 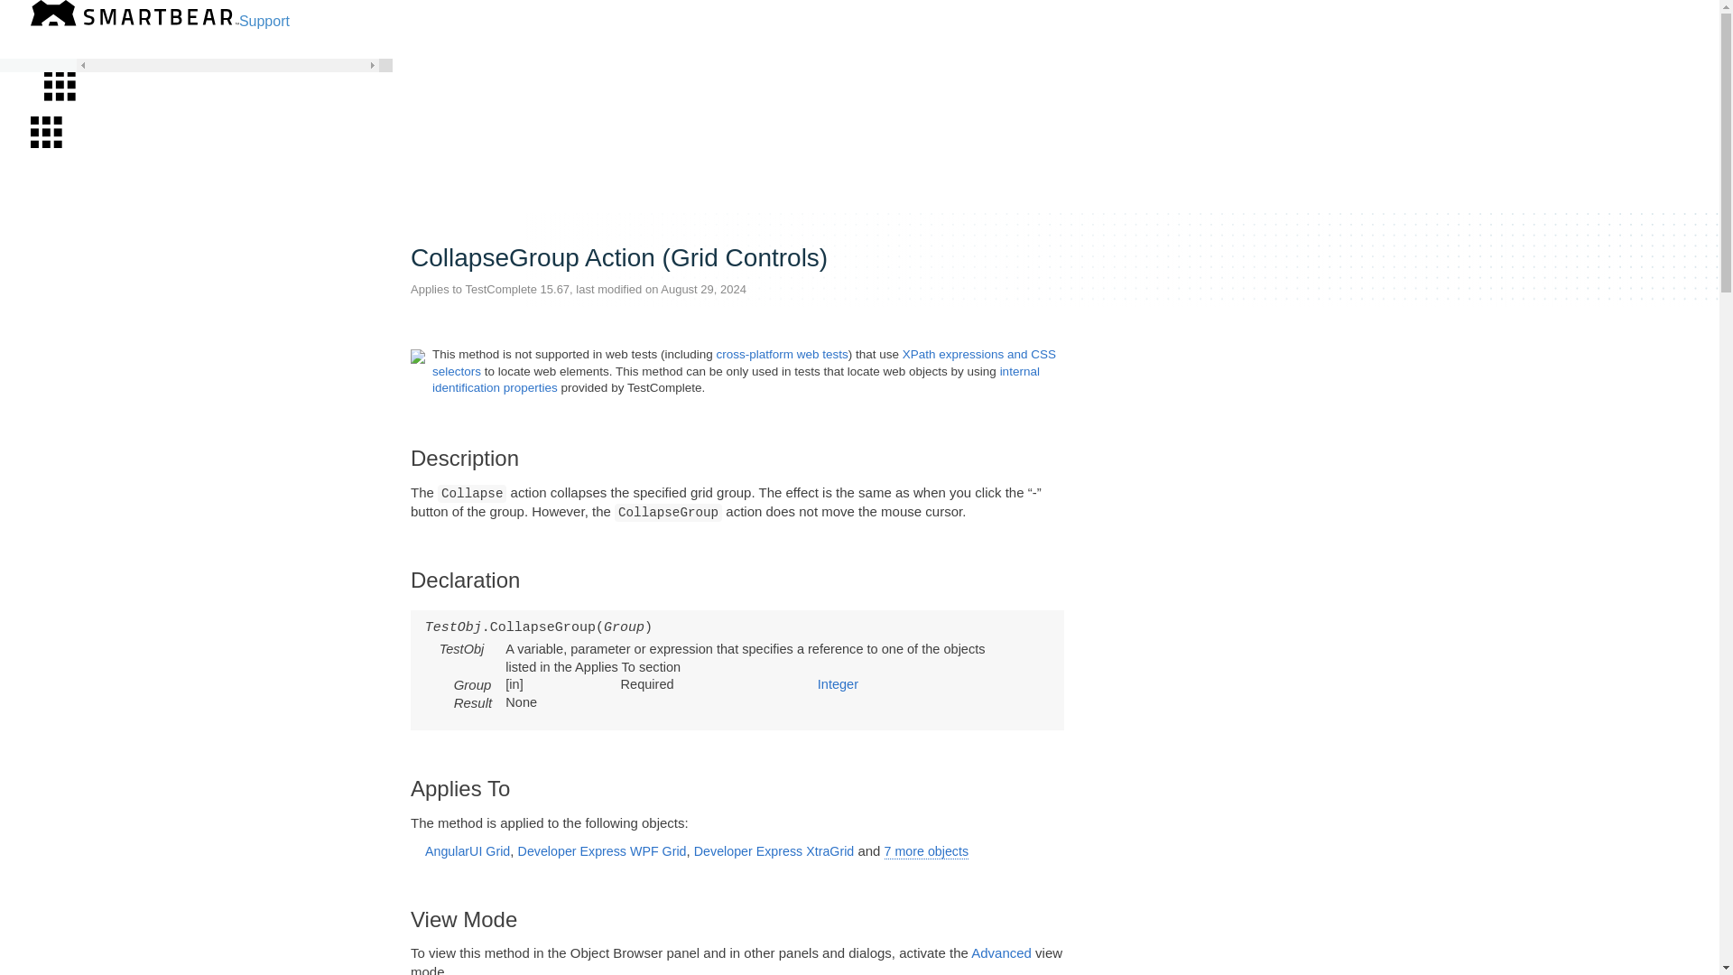 What do you see at coordinates (602, 851) in the screenshot?
I see `Developer Express WPF Grid` at bounding box center [602, 851].